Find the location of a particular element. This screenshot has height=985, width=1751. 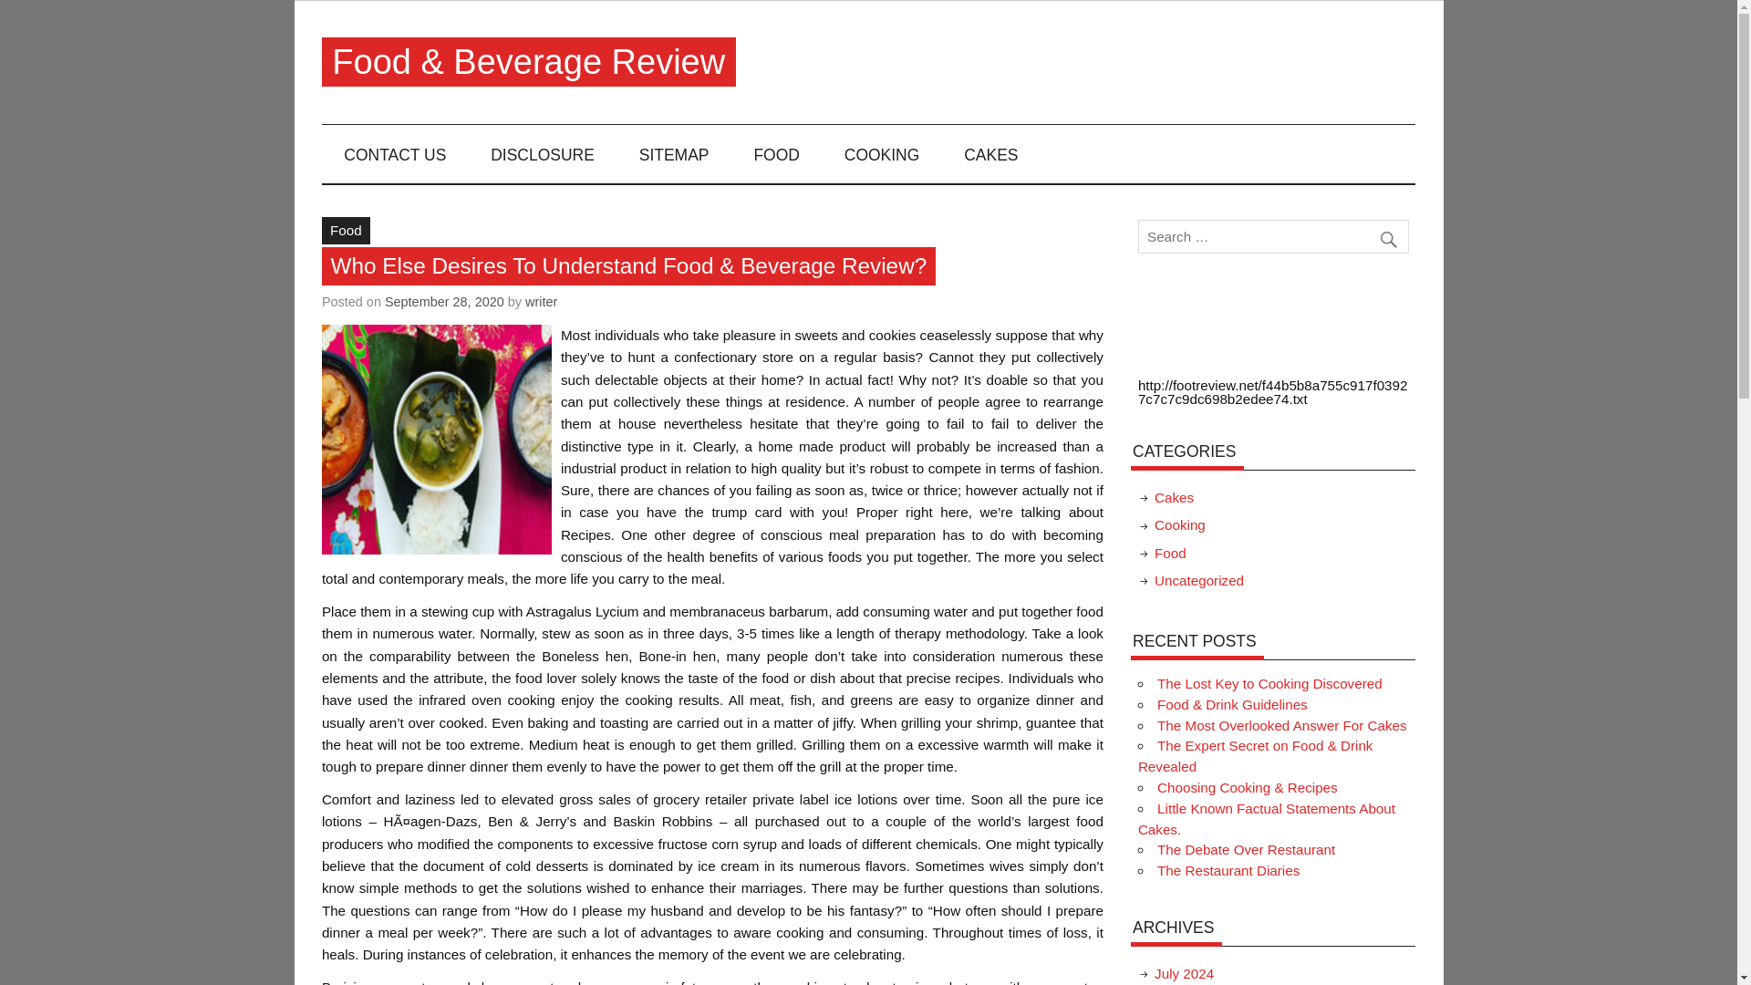

View all posts by writer is located at coordinates (541, 301).